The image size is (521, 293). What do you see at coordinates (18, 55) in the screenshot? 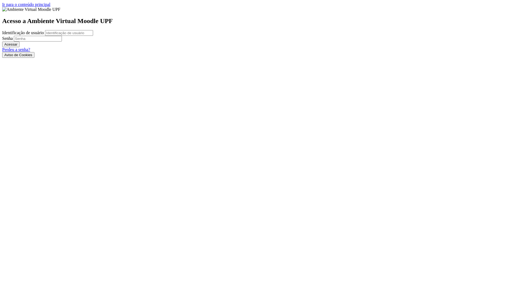
I see `Aviso de Cookies` at bounding box center [18, 55].